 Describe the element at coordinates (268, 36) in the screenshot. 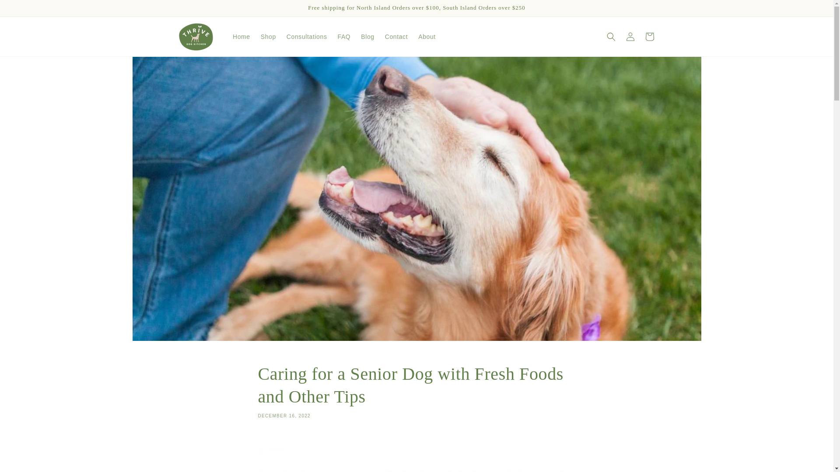

I see `Shop` at that location.